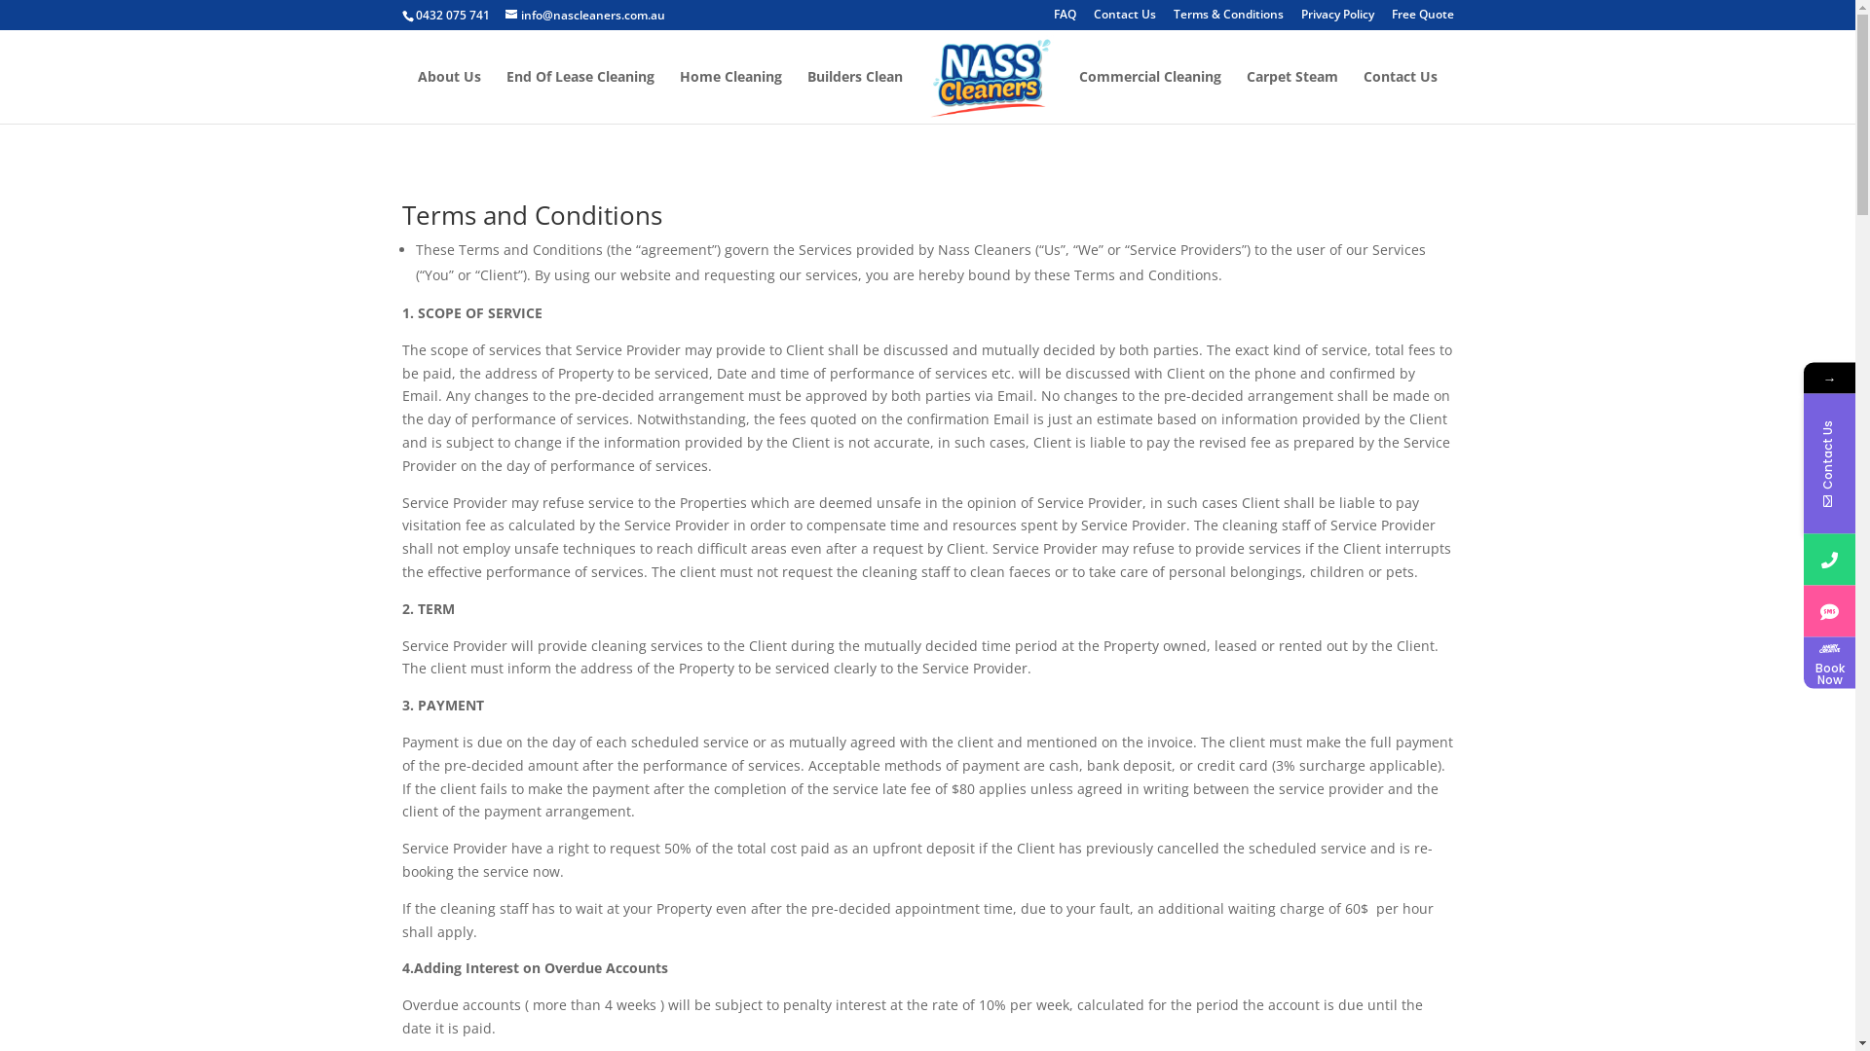 The width and height of the screenshot is (1870, 1051). I want to click on Home Cleaning, so click(730, 97).